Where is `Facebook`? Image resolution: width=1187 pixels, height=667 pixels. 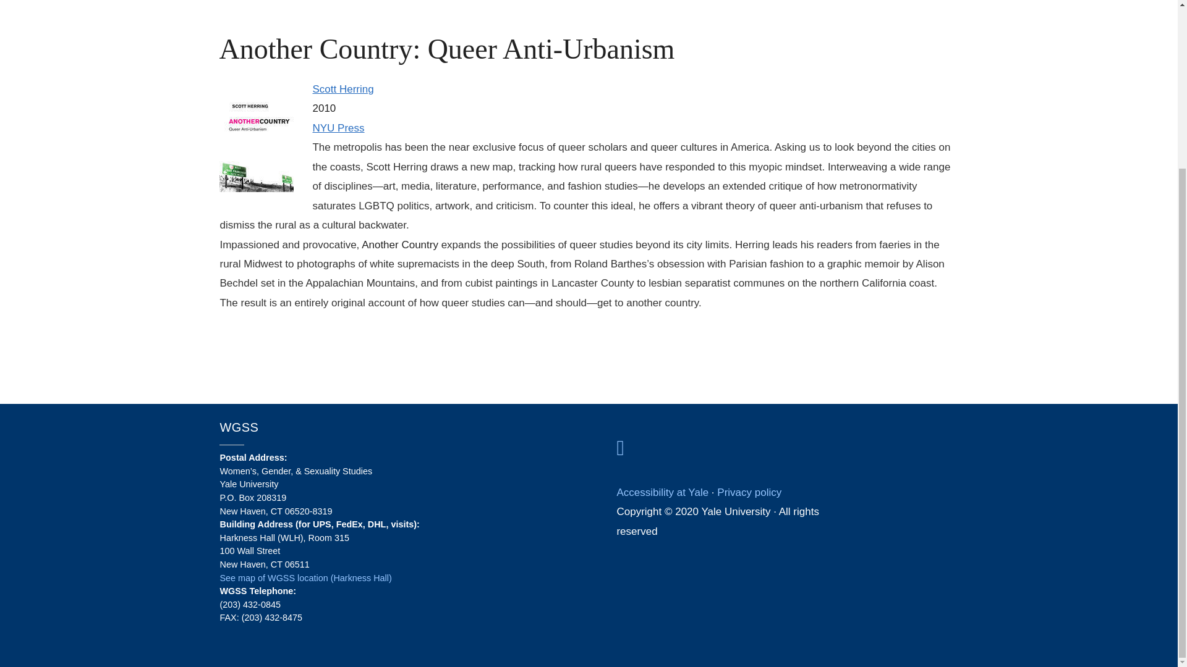 Facebook is located at coordinates (780, 571).